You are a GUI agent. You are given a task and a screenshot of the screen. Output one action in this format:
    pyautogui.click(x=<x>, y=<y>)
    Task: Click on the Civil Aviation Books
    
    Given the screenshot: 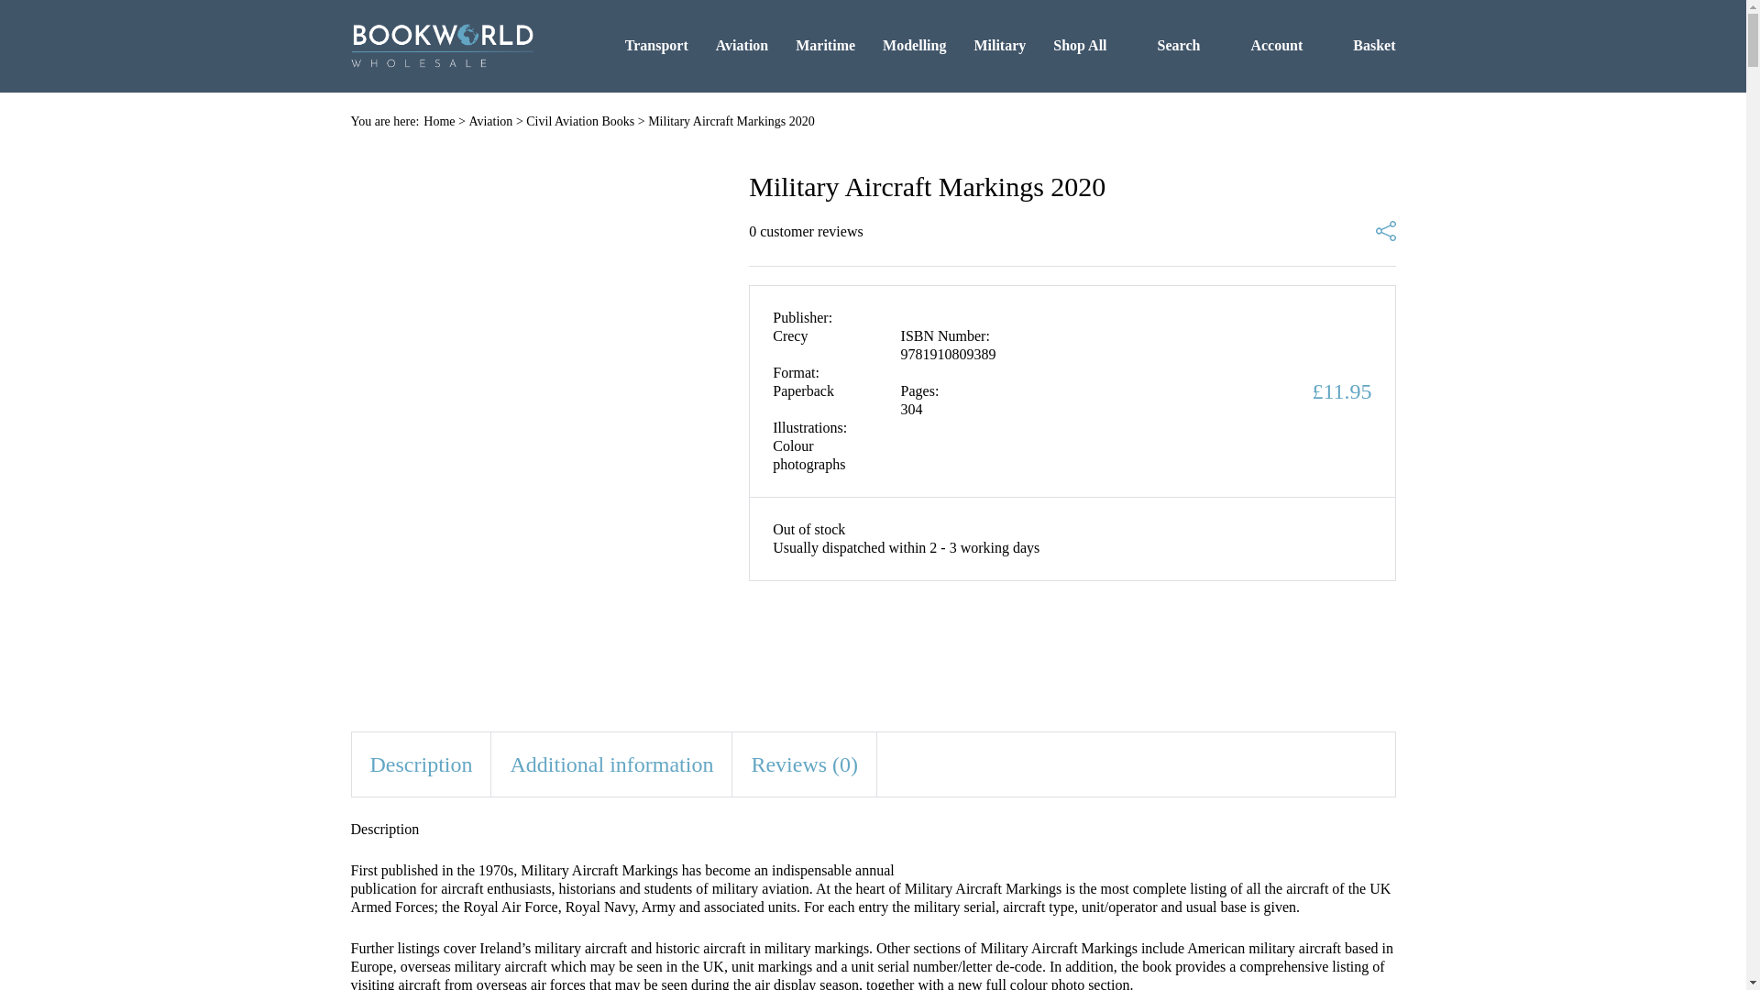 What is the action you would take?
    pyautogui.click(x=579, y=121)
    